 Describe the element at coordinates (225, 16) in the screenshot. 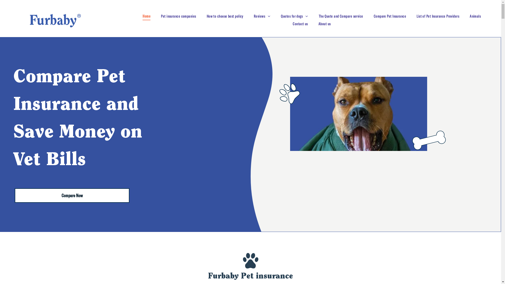

I see `How to choose best policy` at that location.